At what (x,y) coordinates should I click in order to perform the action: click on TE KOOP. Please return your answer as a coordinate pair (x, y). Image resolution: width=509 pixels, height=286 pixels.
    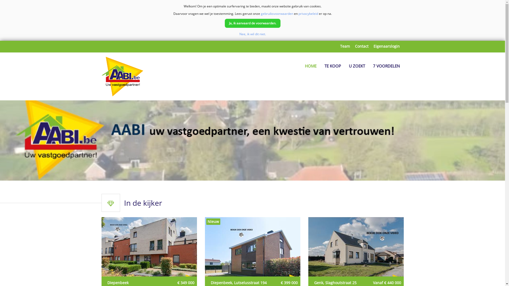
    Looking at the image, I should click on (332, 66).